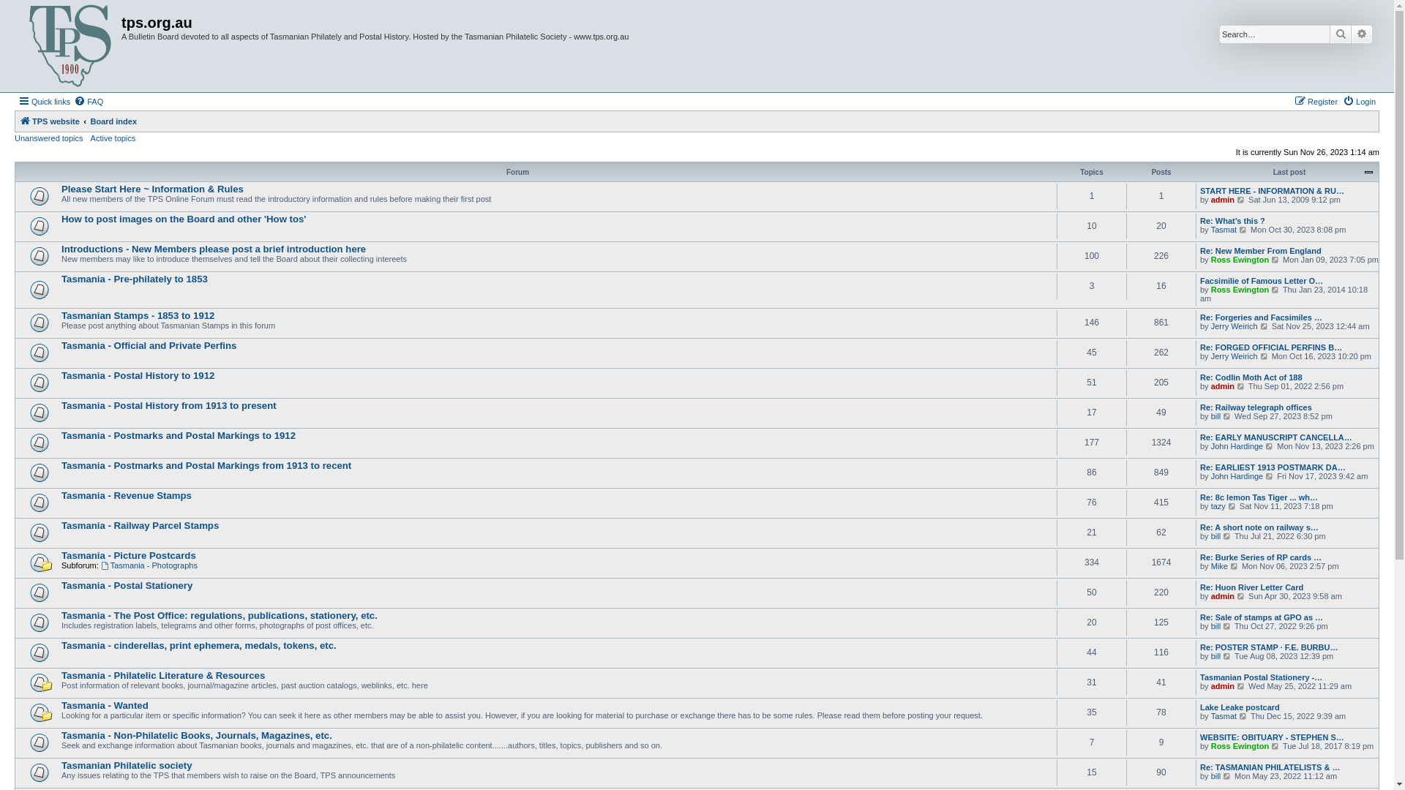 The width and height of the screenshot is (1405, 790). I want to click on TPS website, so click(70, 46).